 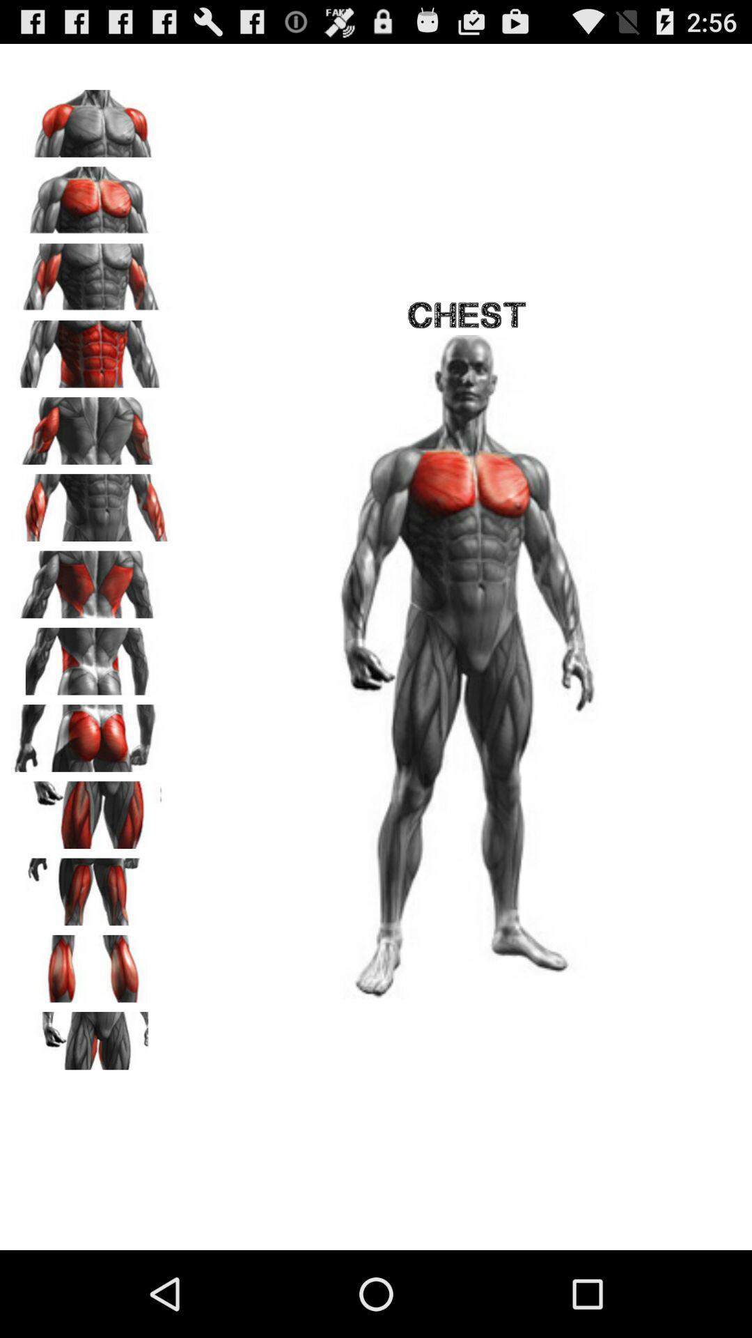 I want to click on view the buttocks closer, so click(x=91, y=733).